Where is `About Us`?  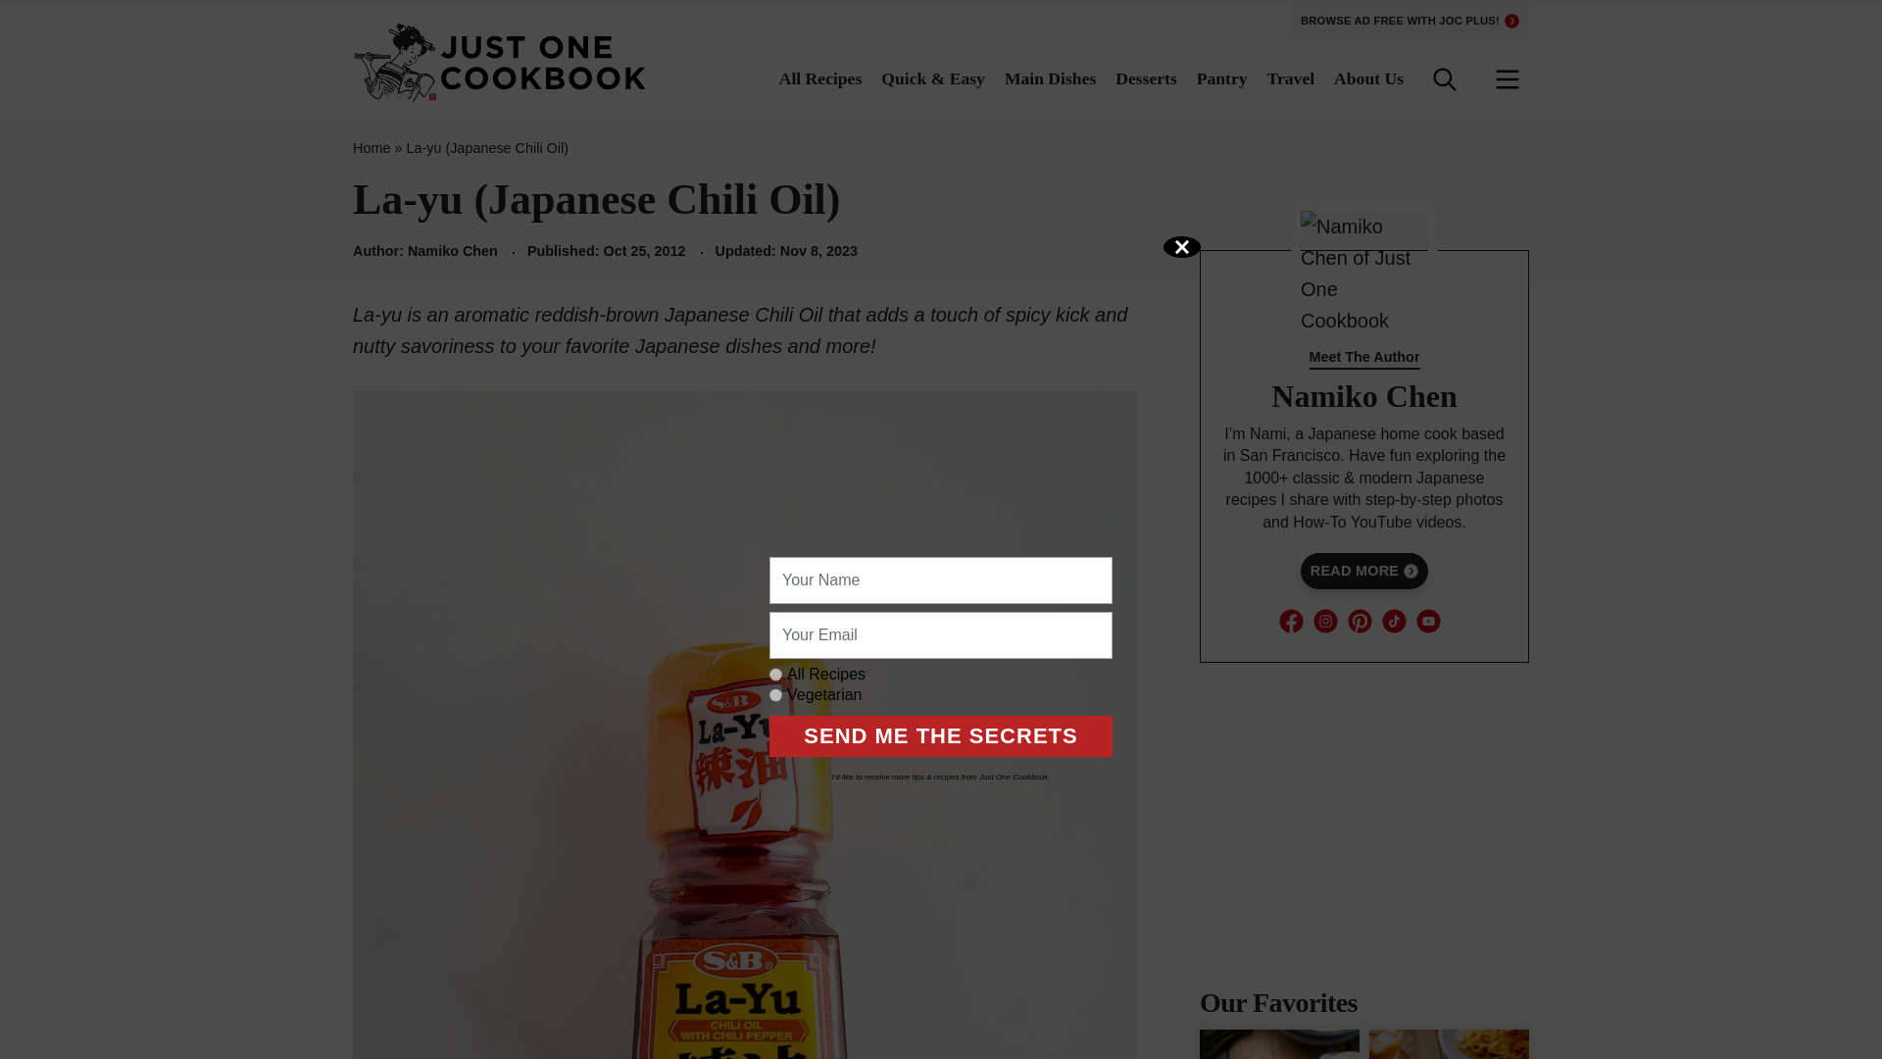
About Us is located at coordinates (1368, 78).